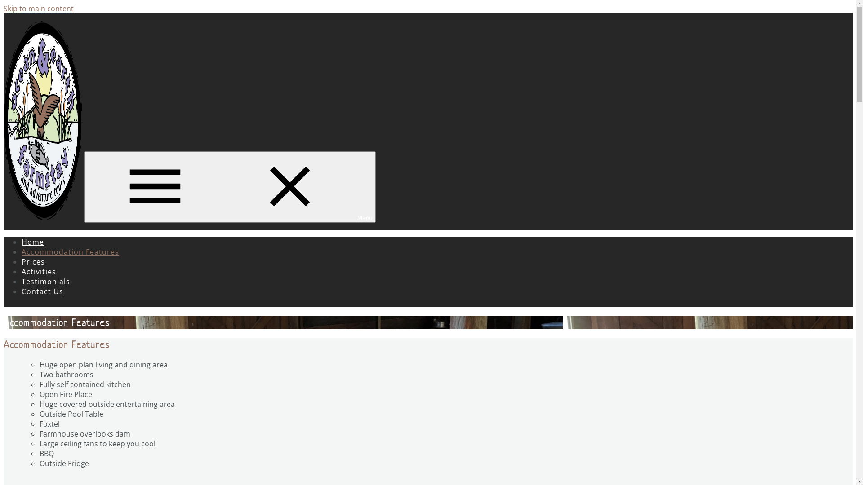 The height and width of the screenshot is (485, 863). Describe the element at coordinates (39, 9) in the screenshot. I see `Skip to main content` at that location.